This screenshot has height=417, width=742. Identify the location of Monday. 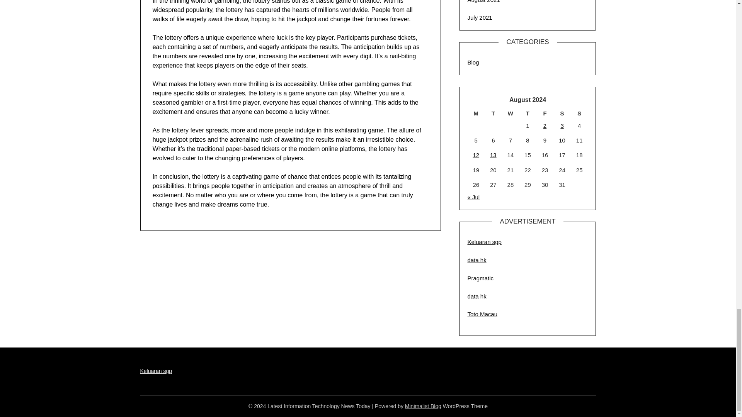
(476, 113).